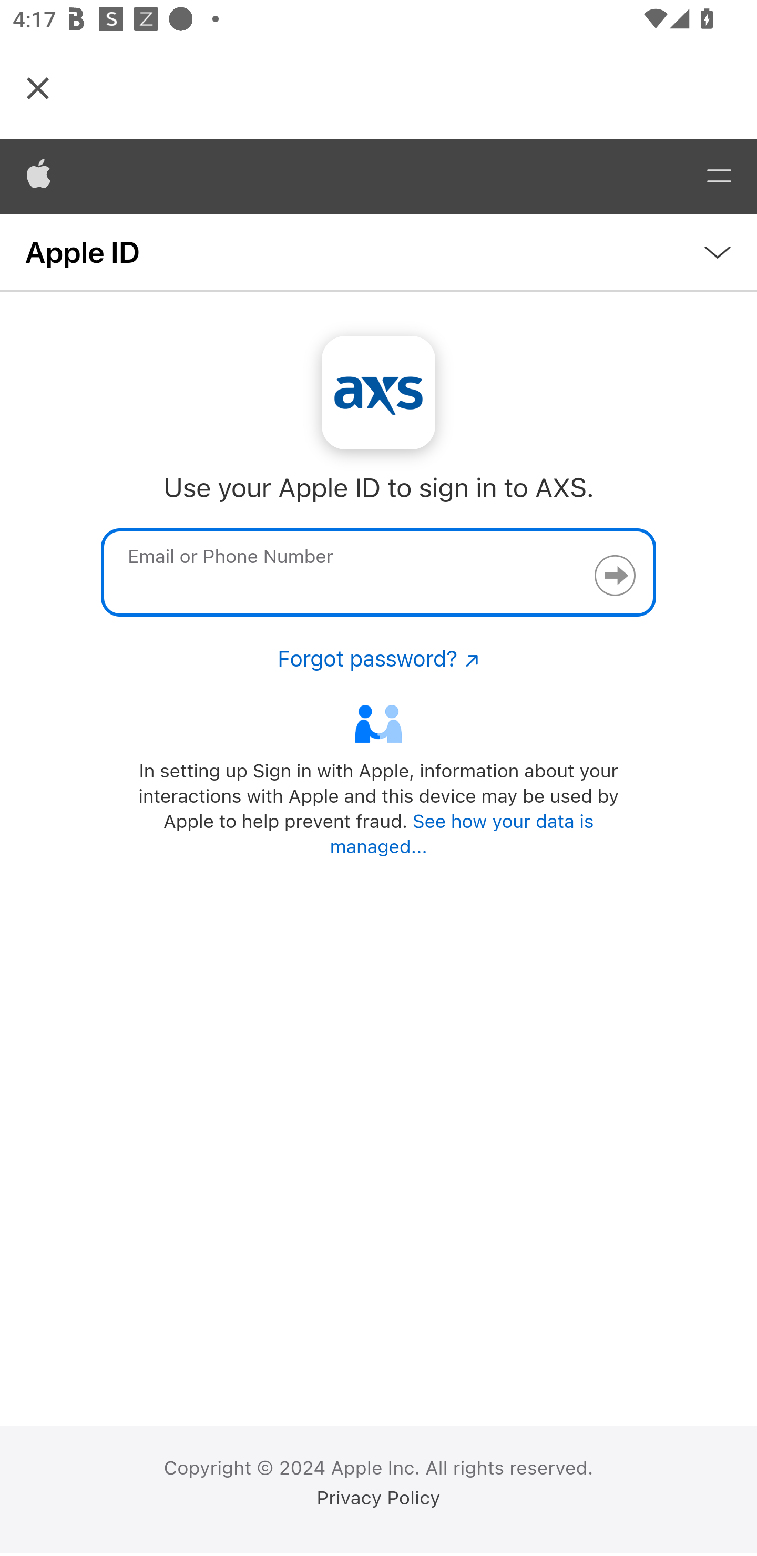 Image resolution: width=757 pixels, height=1556 pixels. What do you see at coordinates (378, 1498) in the screenshot?
I see `Privacy Policy` at bounding box center [378, 1498].